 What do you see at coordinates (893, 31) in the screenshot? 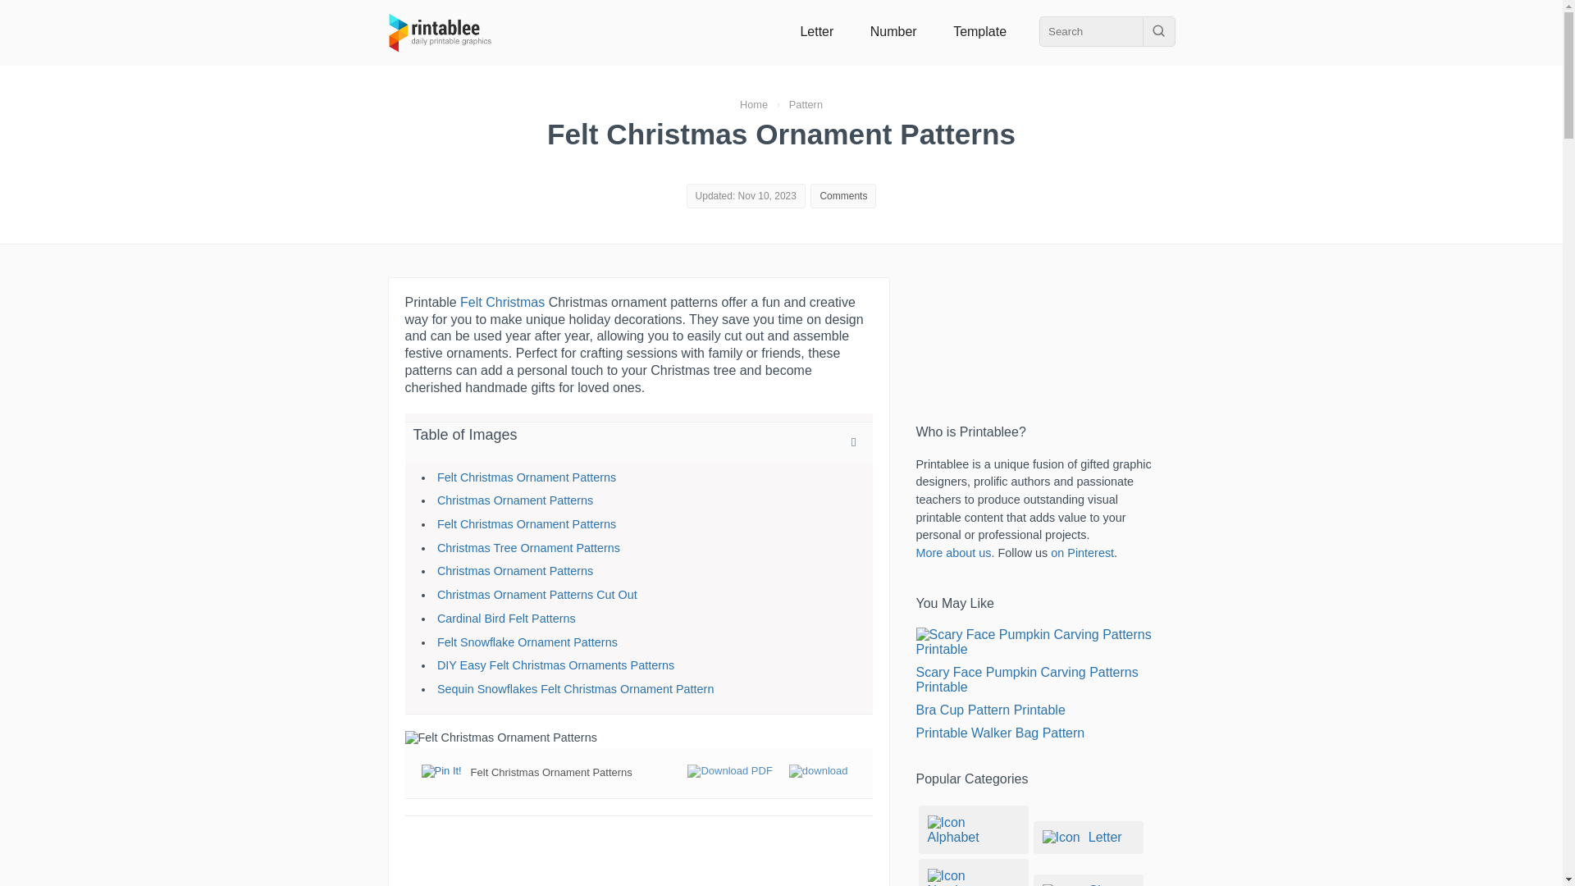
I see `Number` at bounding box center [893, 31].